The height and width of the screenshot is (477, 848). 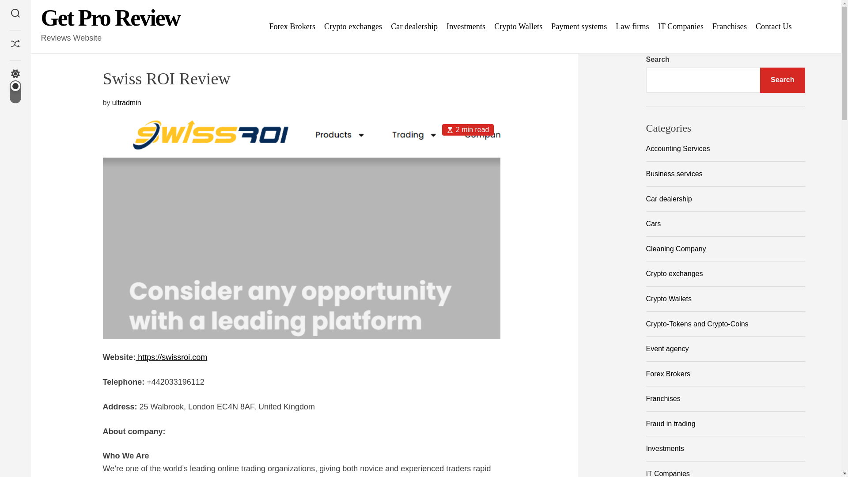 What do you see at coordinates (353, 26) in the screenshot?
I see `Crypto exchanges` at bounding box center [353, 26].